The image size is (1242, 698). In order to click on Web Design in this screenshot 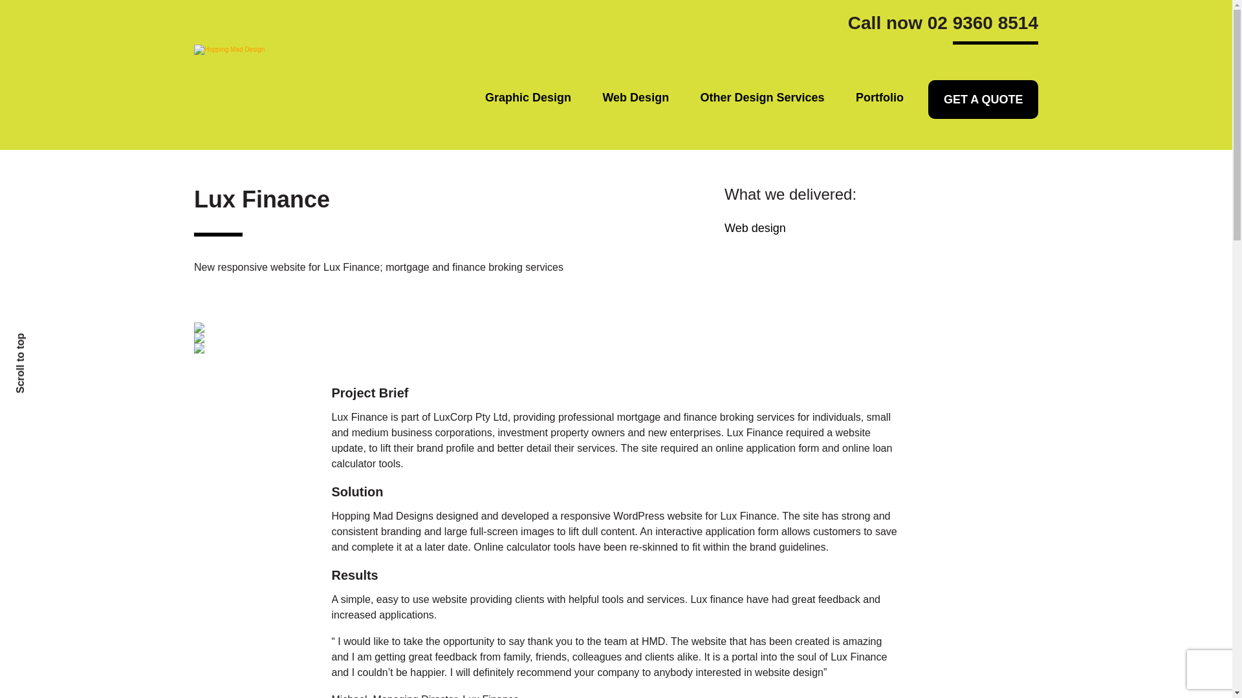, I will do `click(635, 98)`.